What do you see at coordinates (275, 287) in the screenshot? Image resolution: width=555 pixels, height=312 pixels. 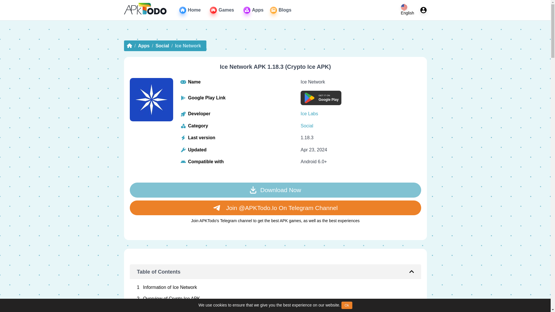 I see `1 Information of Ice Network` at bounding box center [275, 287].